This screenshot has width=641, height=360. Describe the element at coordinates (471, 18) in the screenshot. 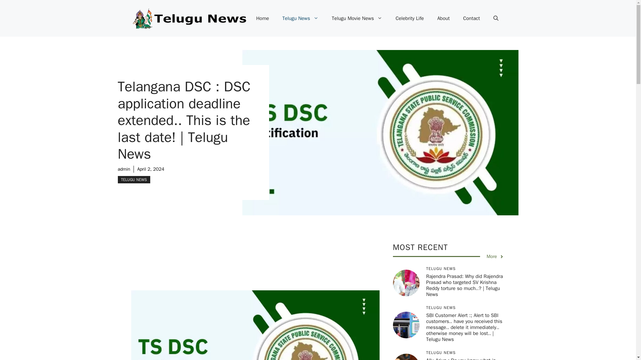

I see `Contact` at that location.